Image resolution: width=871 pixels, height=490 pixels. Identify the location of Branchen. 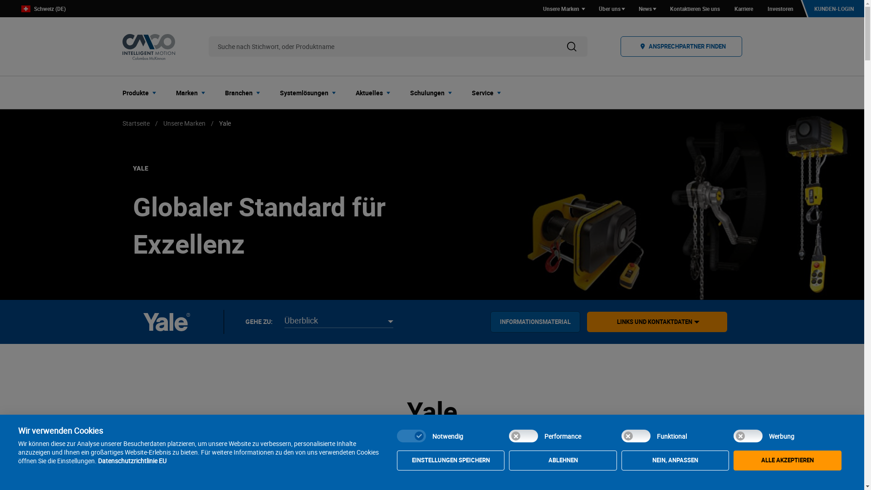
(245, 93).